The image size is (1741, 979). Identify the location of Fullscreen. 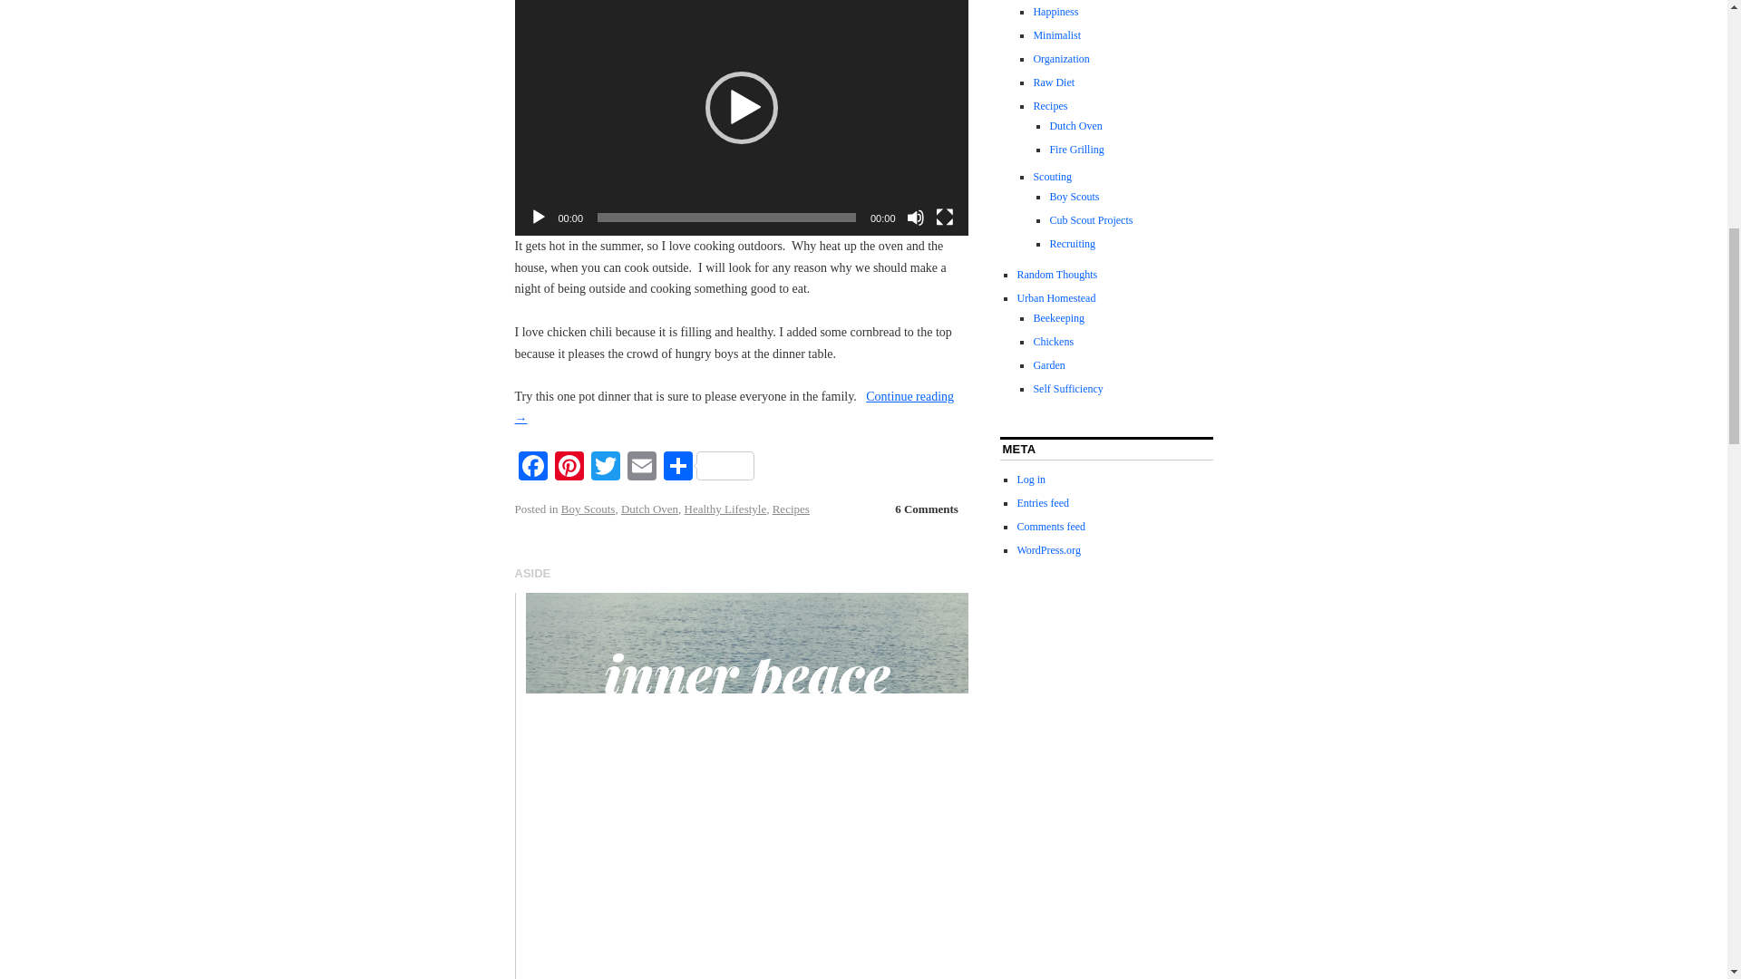
(945, 218).